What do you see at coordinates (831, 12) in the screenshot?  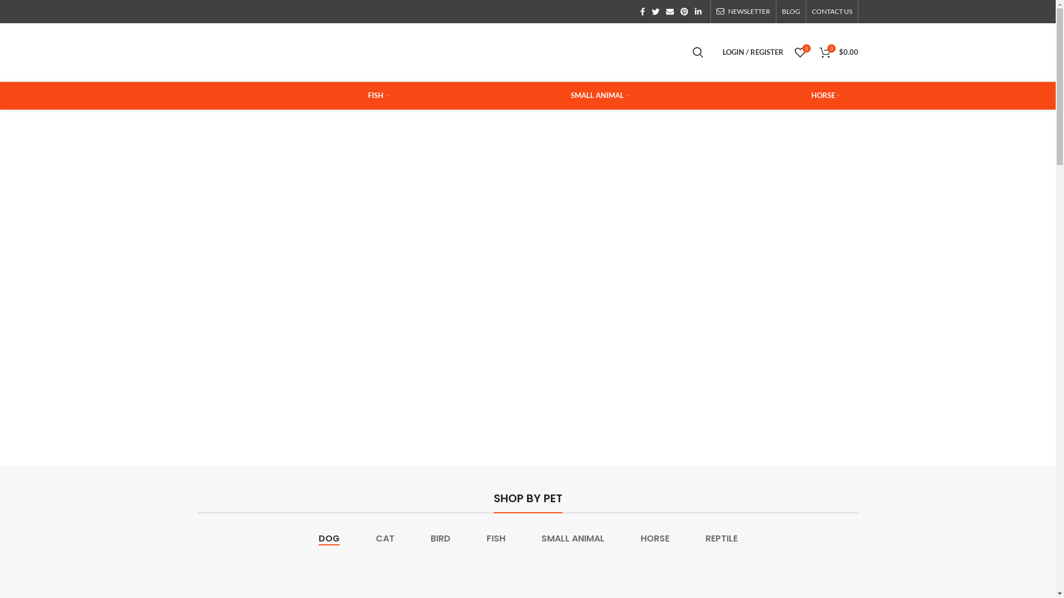 I see `CONTACT US` at bounding box center [831, 12].